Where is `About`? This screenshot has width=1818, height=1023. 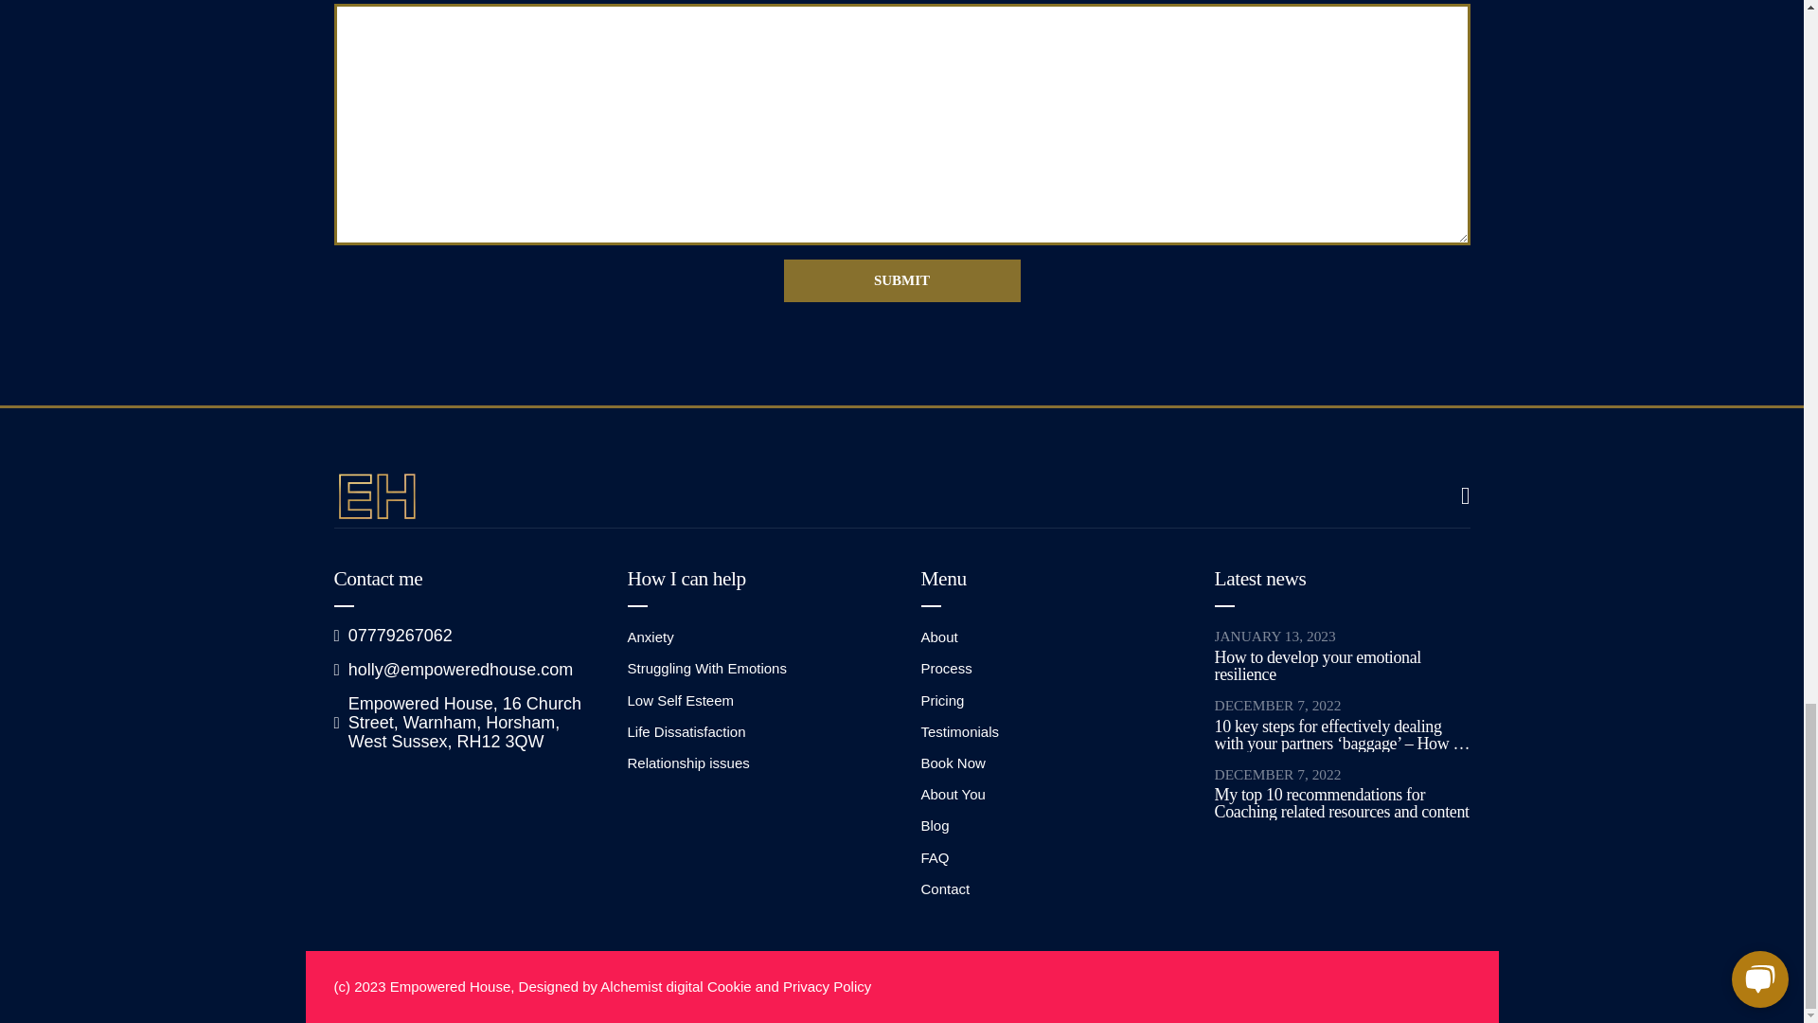 About is located at coordinates (938, 637).